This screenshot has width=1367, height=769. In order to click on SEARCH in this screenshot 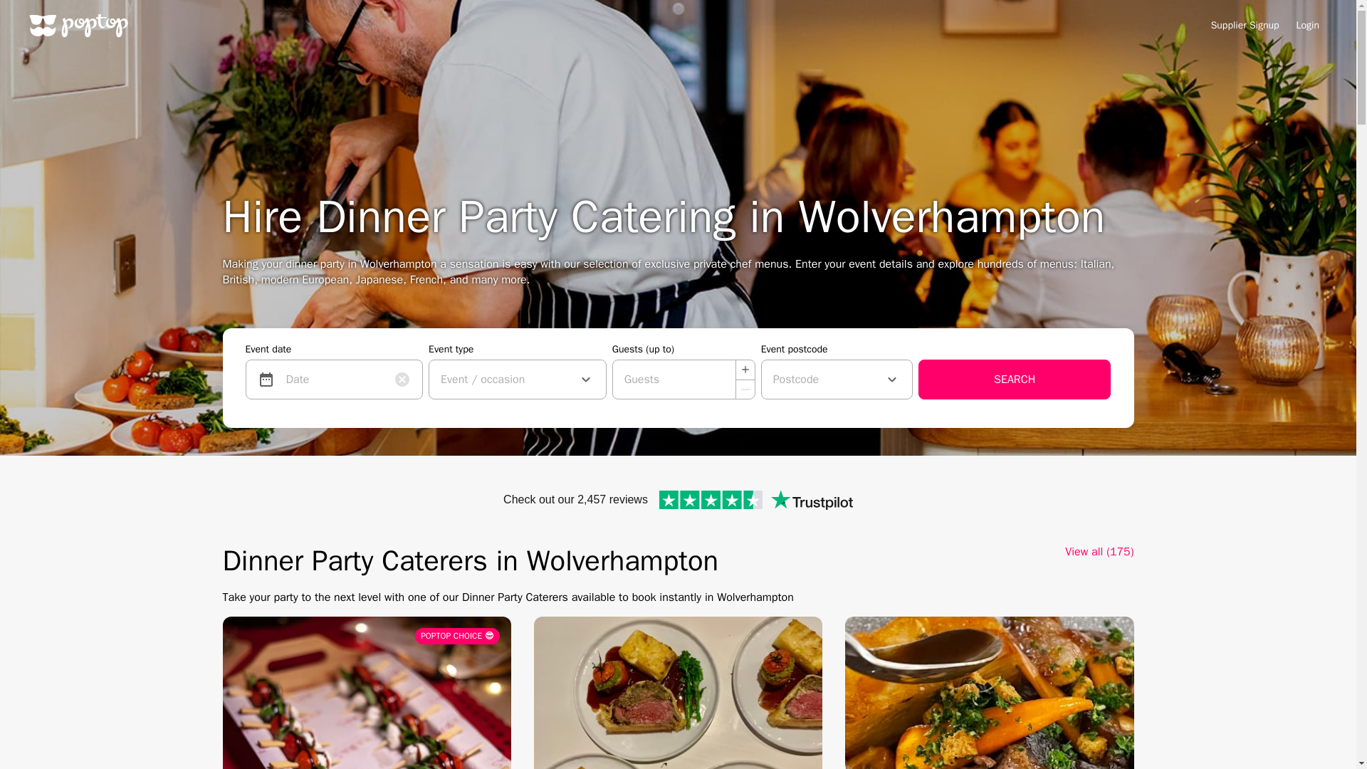, I will do `click(1015, 379)`.